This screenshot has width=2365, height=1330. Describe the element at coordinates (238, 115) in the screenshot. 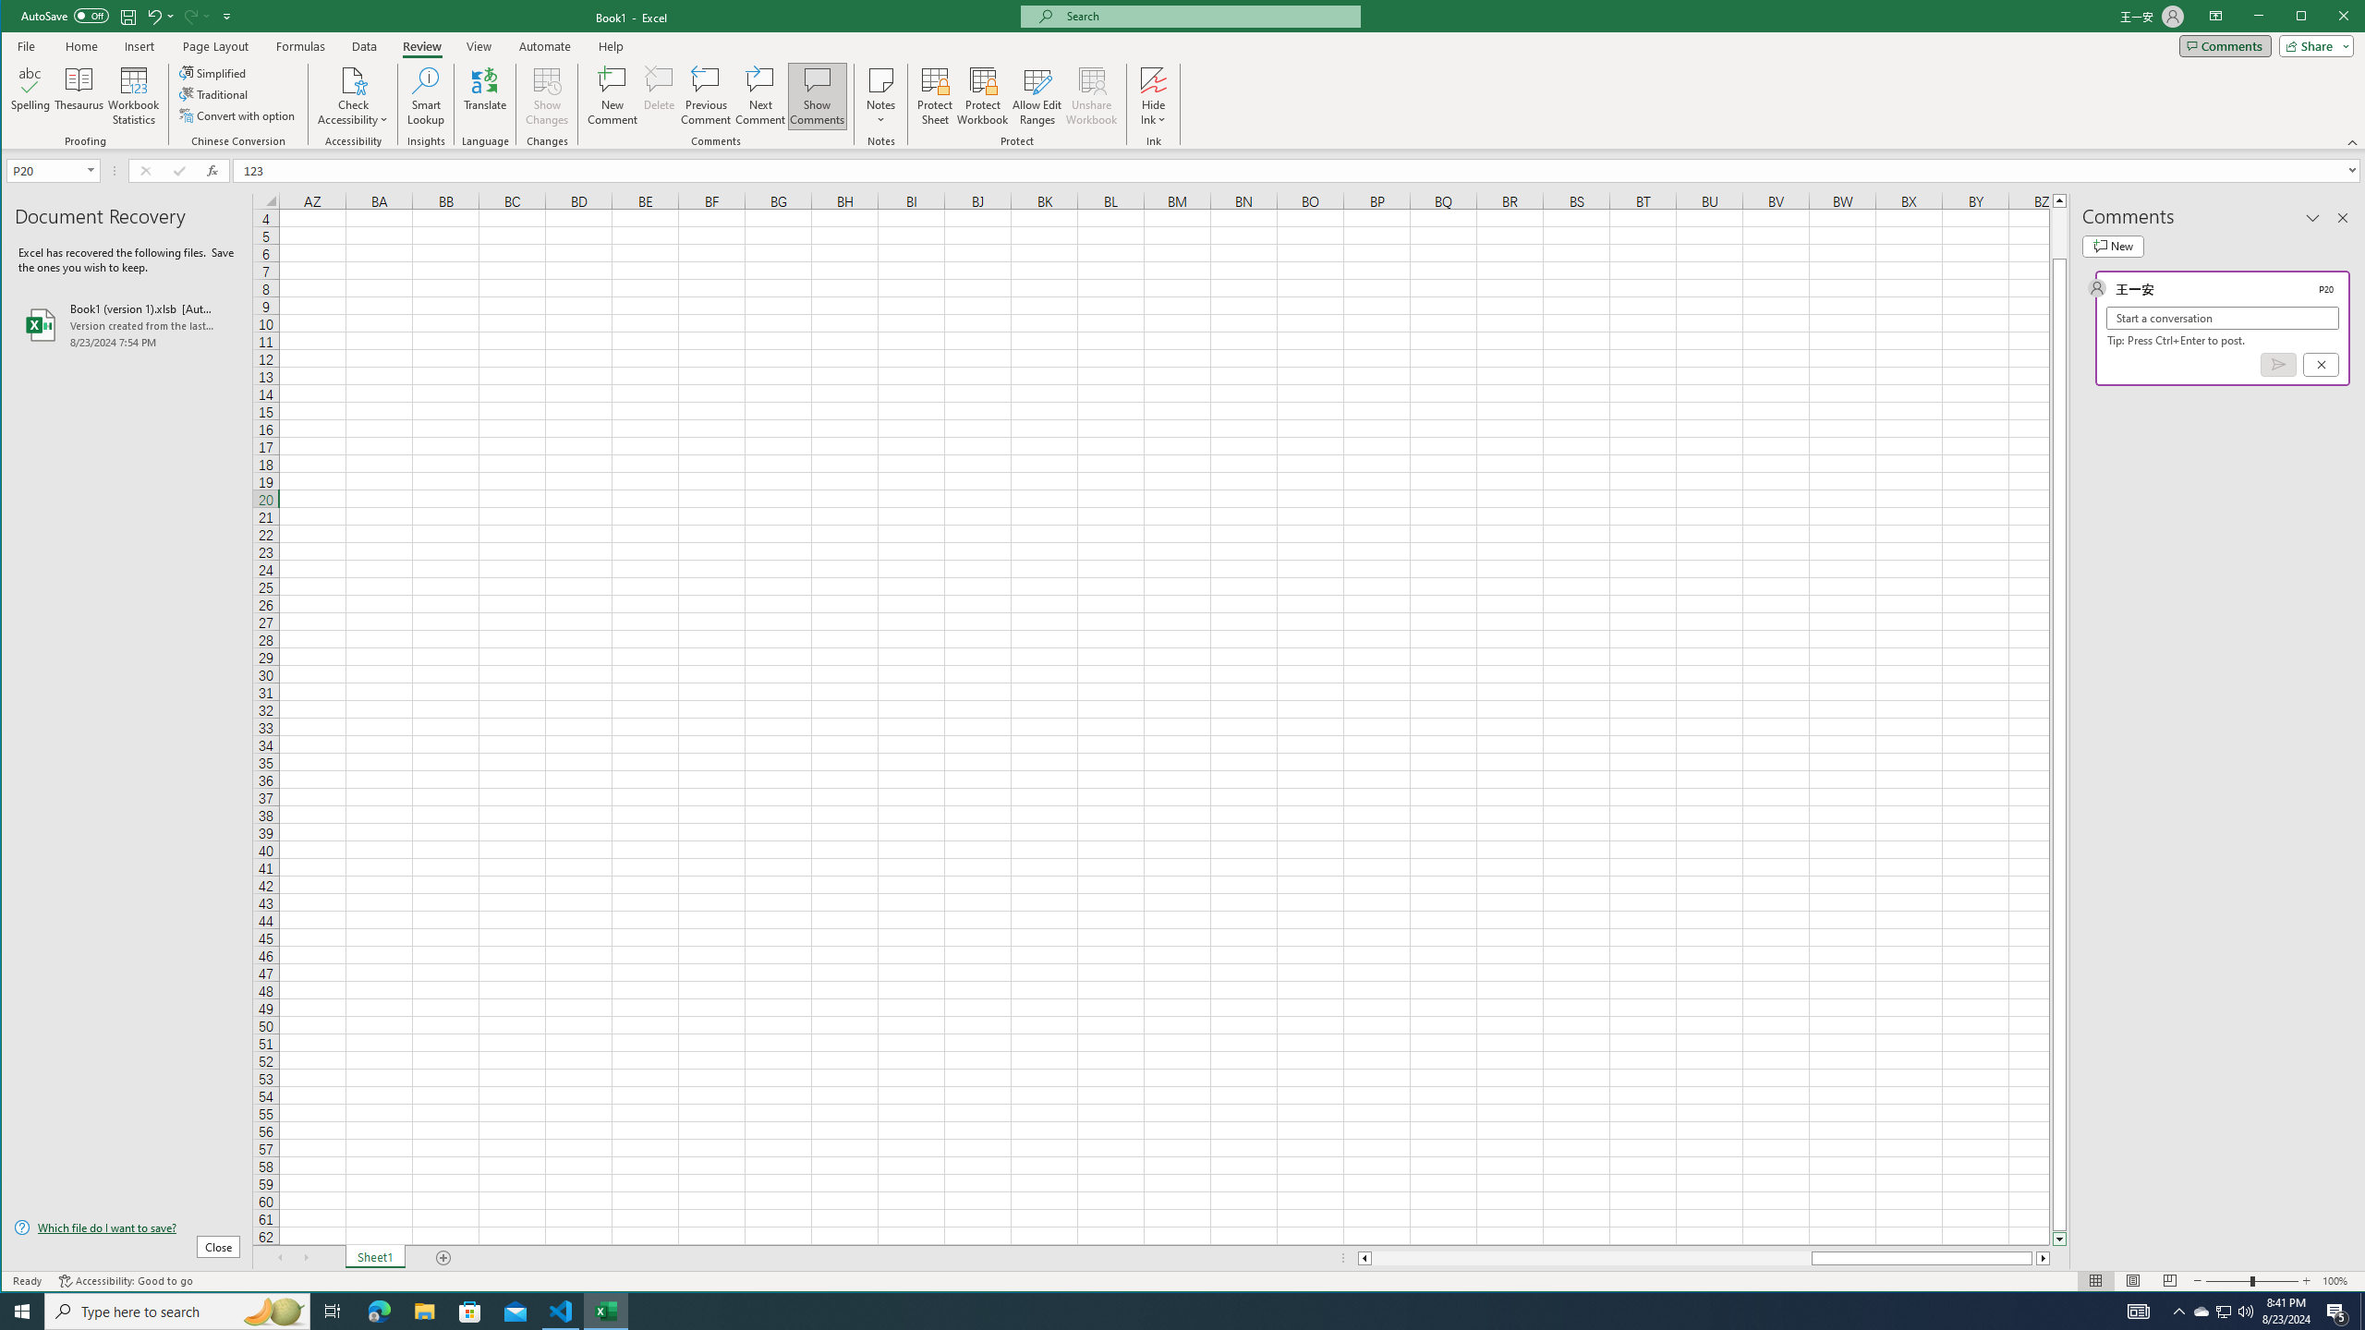

I see `Convert with option` at that location.